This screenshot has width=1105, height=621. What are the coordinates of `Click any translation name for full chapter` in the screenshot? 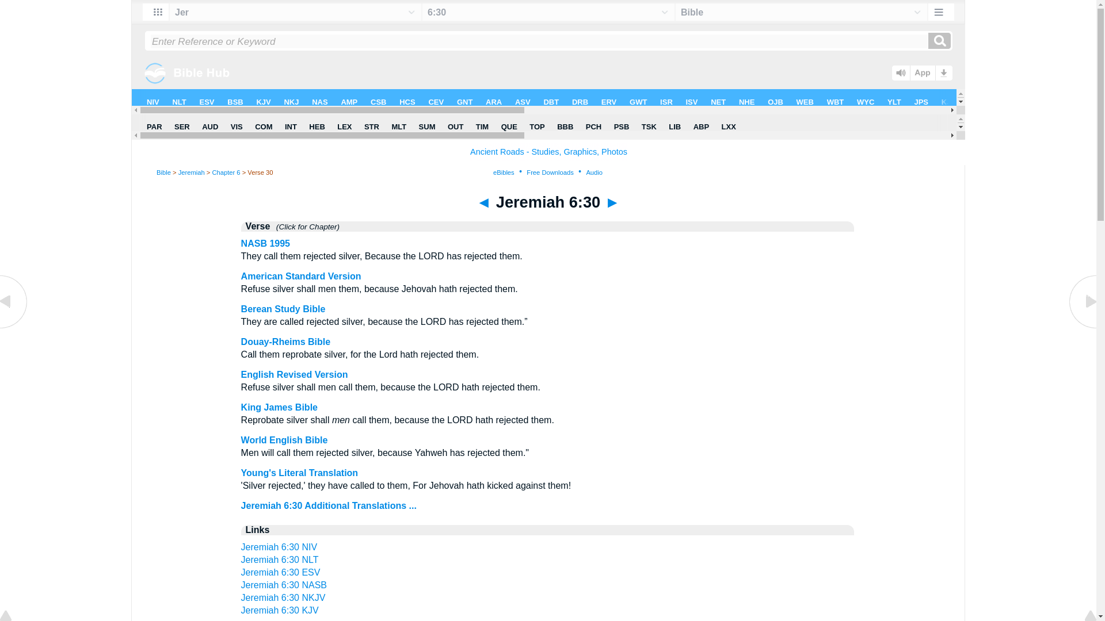 It's located at (304, 227).